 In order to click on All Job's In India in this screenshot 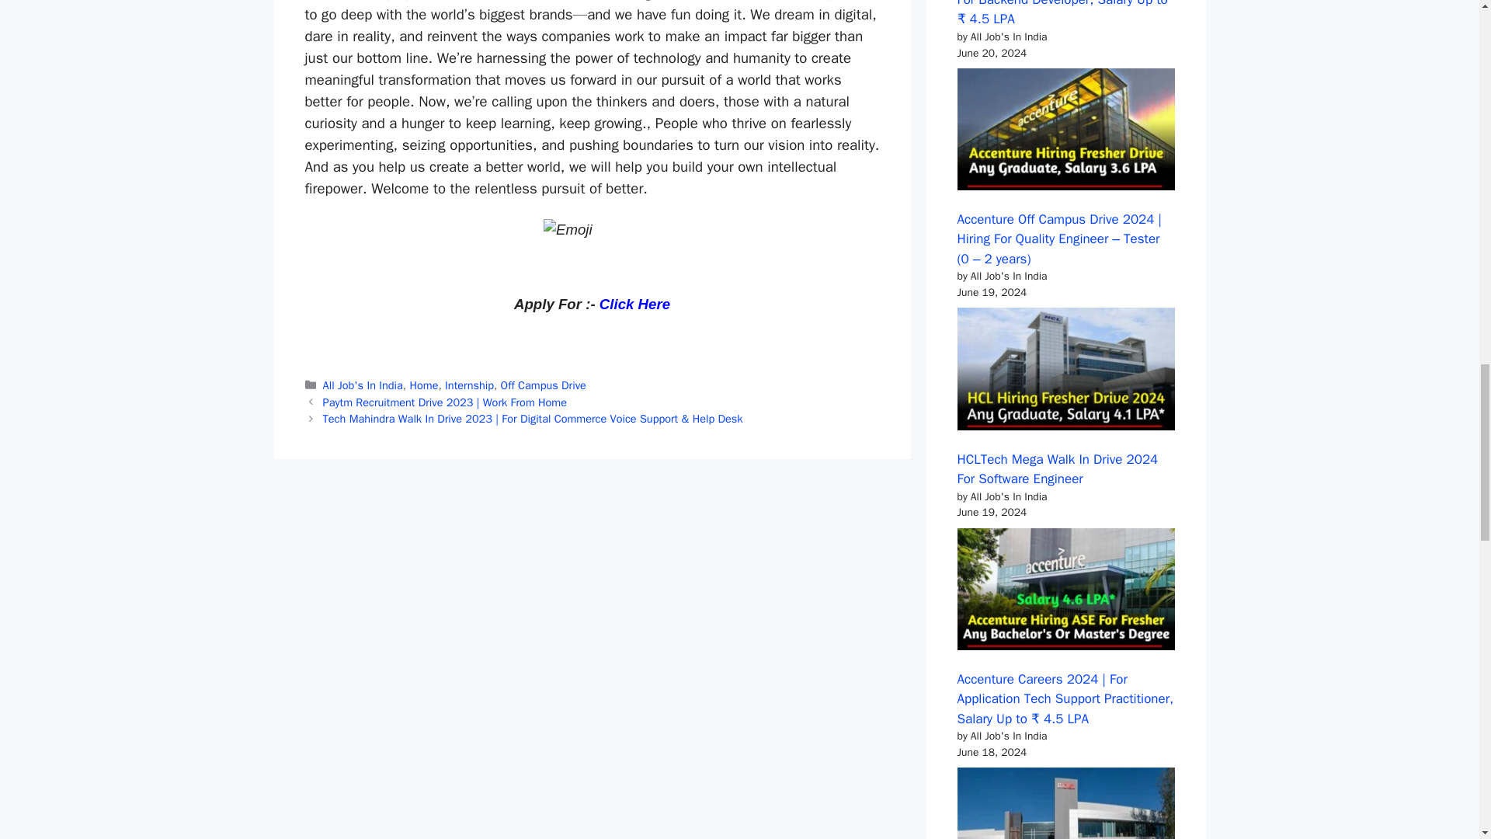, I will do `click(363, 385)`.